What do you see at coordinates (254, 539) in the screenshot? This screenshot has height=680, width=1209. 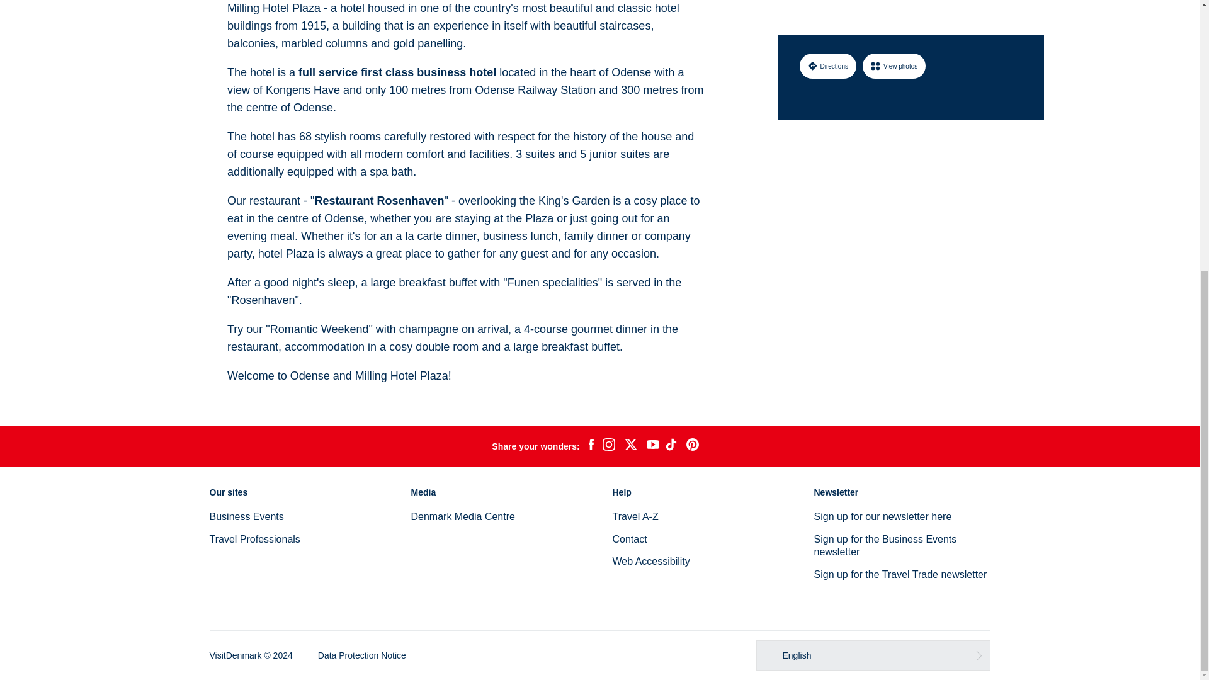 I see `Travel Professionals` at bounding box center [254, 539].